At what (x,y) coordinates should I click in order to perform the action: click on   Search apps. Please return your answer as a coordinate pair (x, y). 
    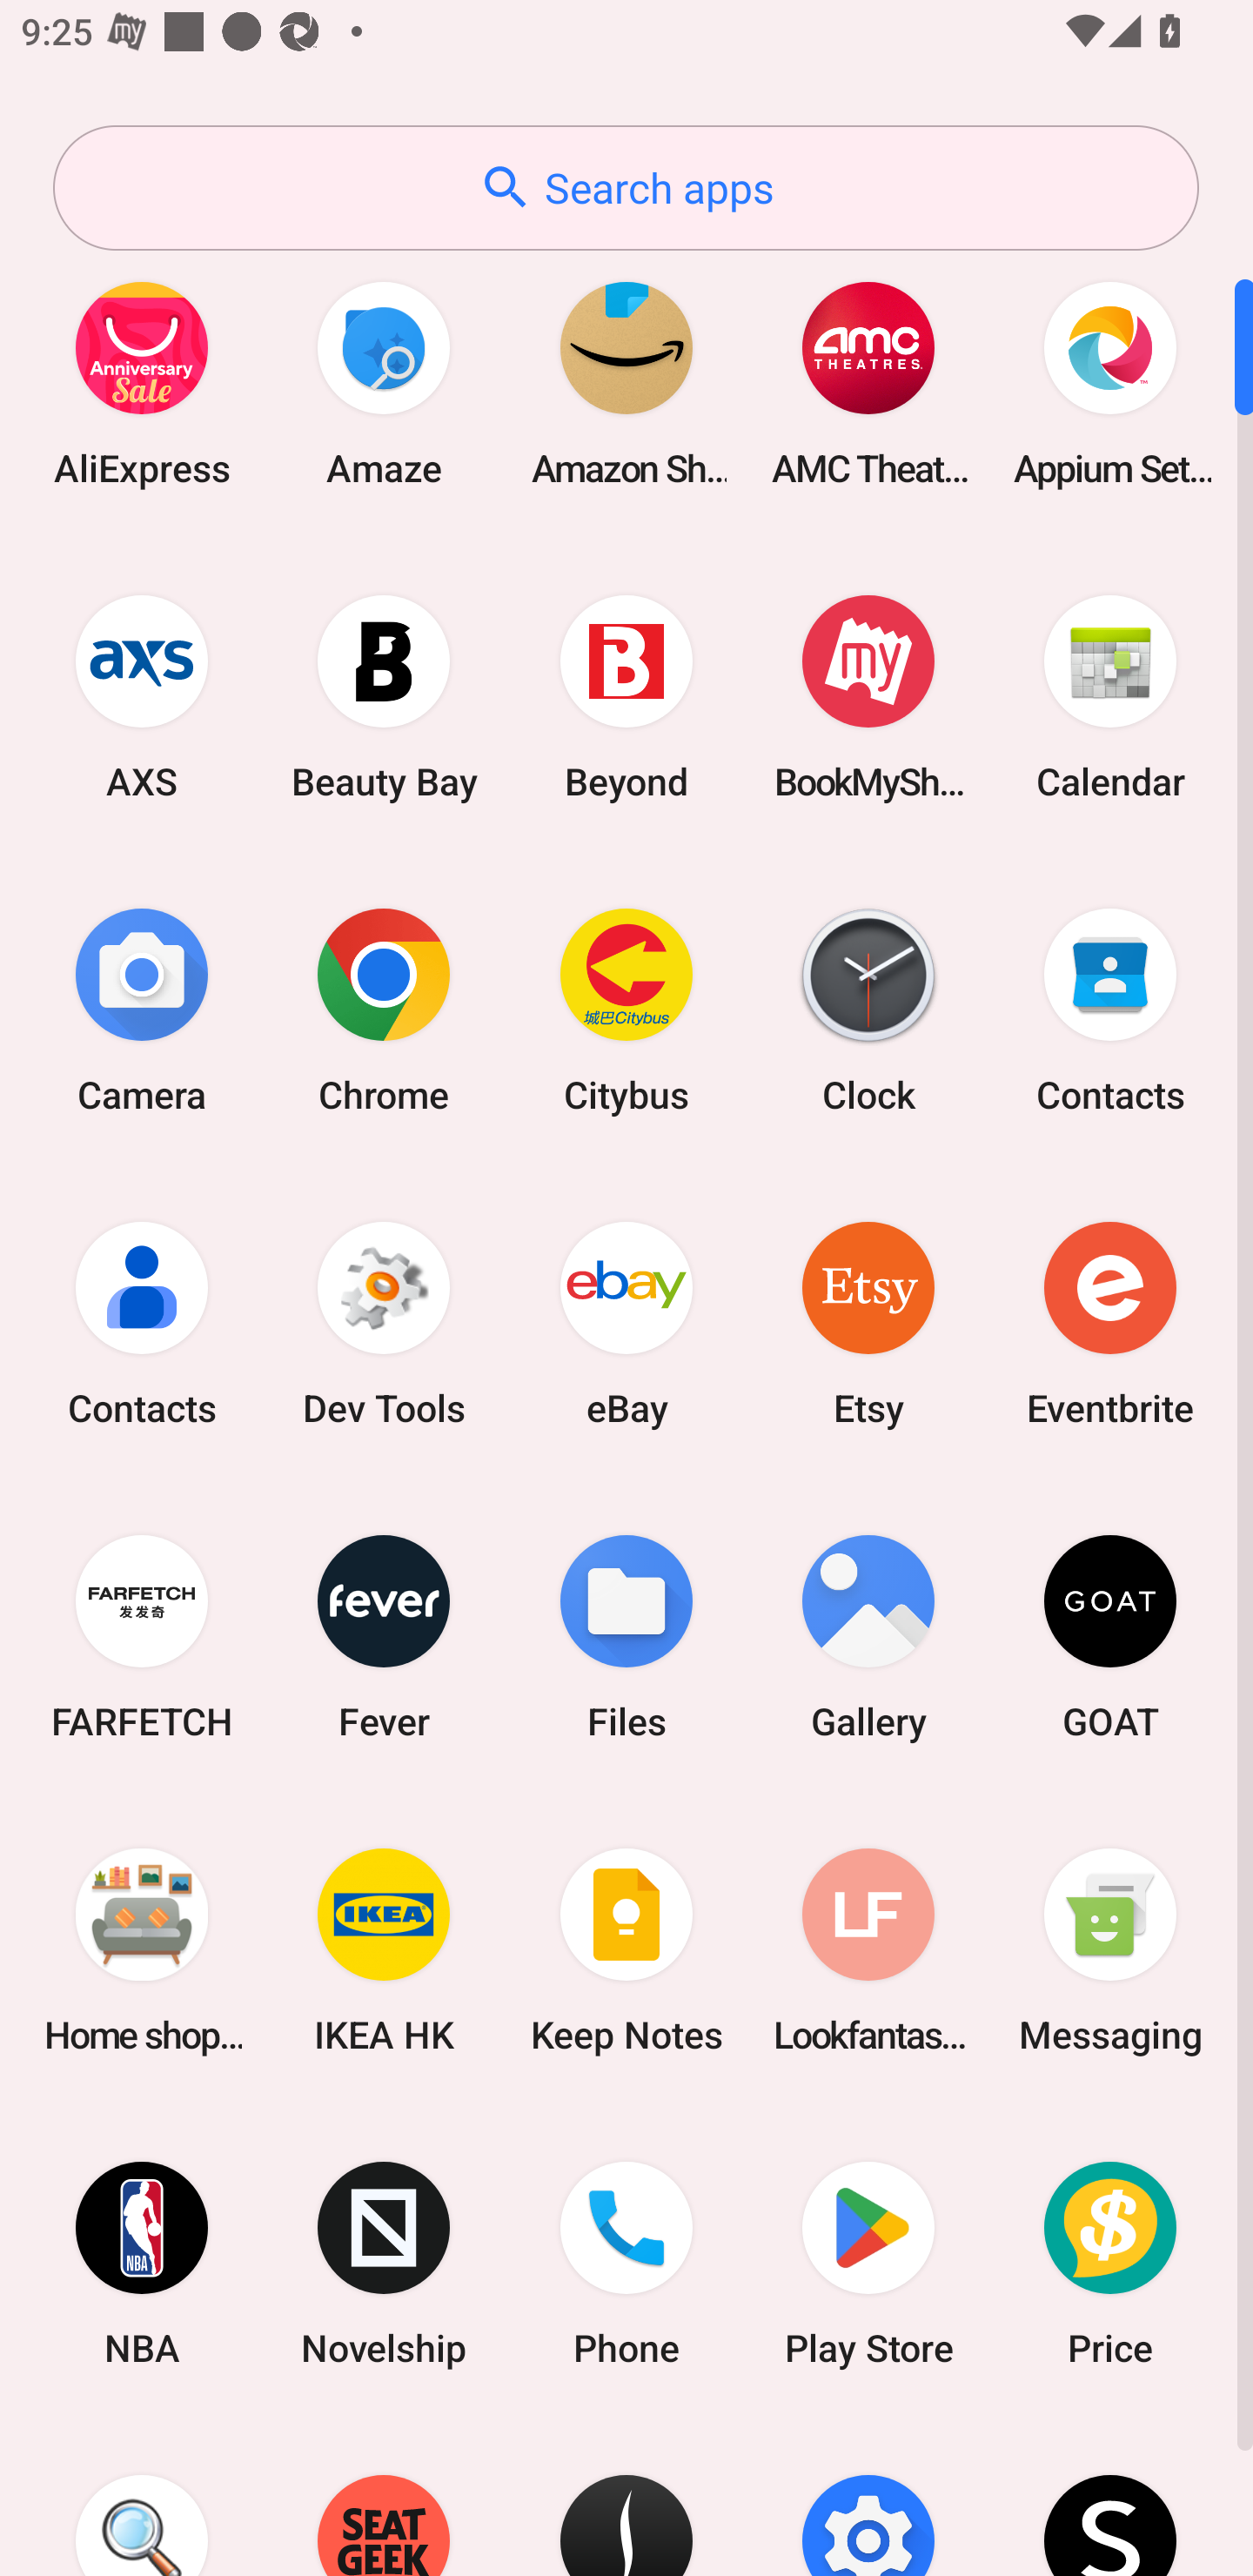
    Looking at the image, I should click on (626, 188).